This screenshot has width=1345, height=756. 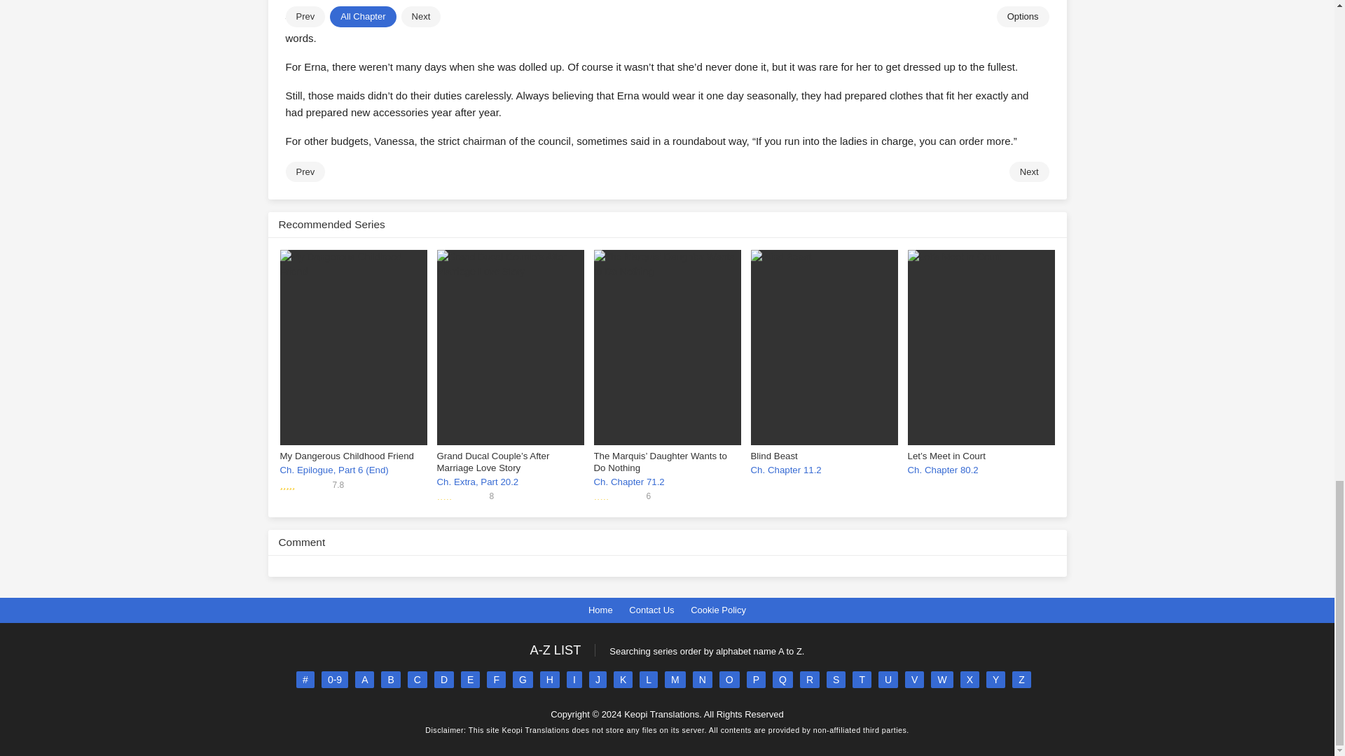 What do you see at coordinates (601, 610) in the screenshot?
I see `Home` at bounding box center [601, 610].